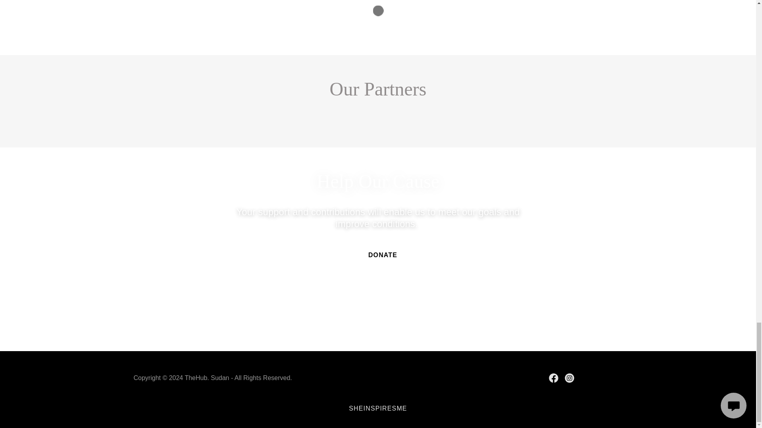  I want to click on DONATE, so click(378, 255).